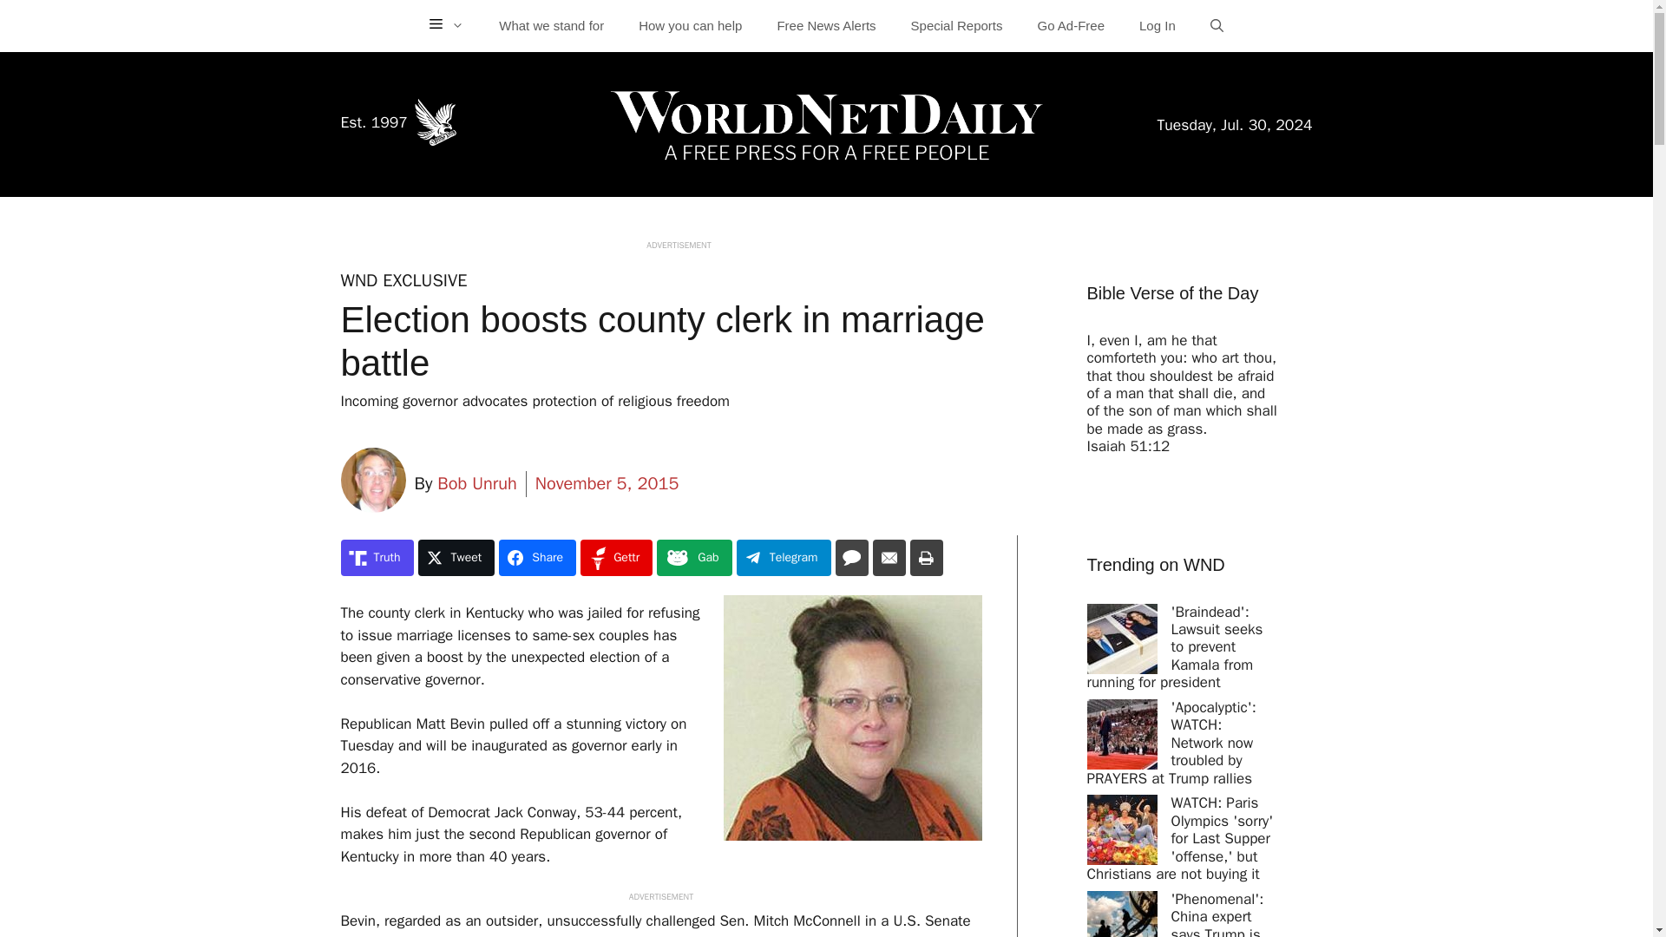 This screenshot has height=937, width=1666. What do you see at coordinates (456, 558) in the screenshot?
I see `Share on Tweet` at bounding box center [456, 558].